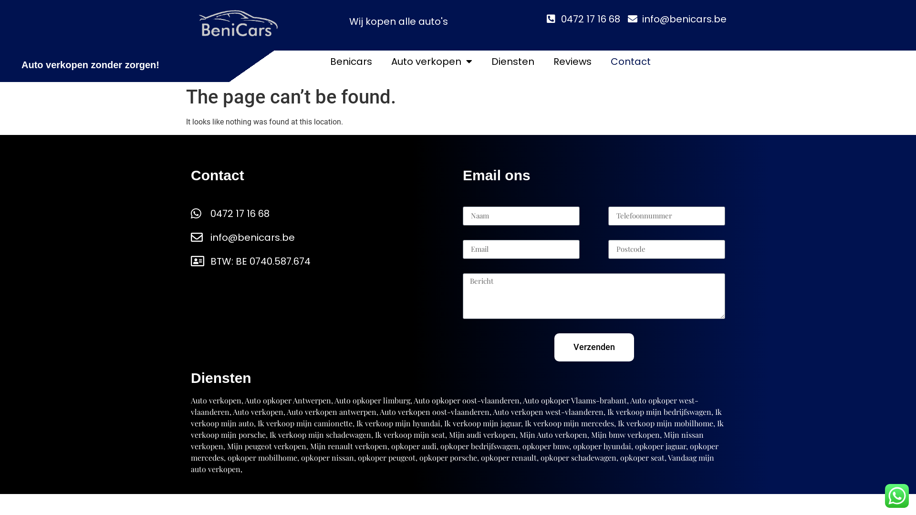  I want to click on Contact, so click(631, 62).